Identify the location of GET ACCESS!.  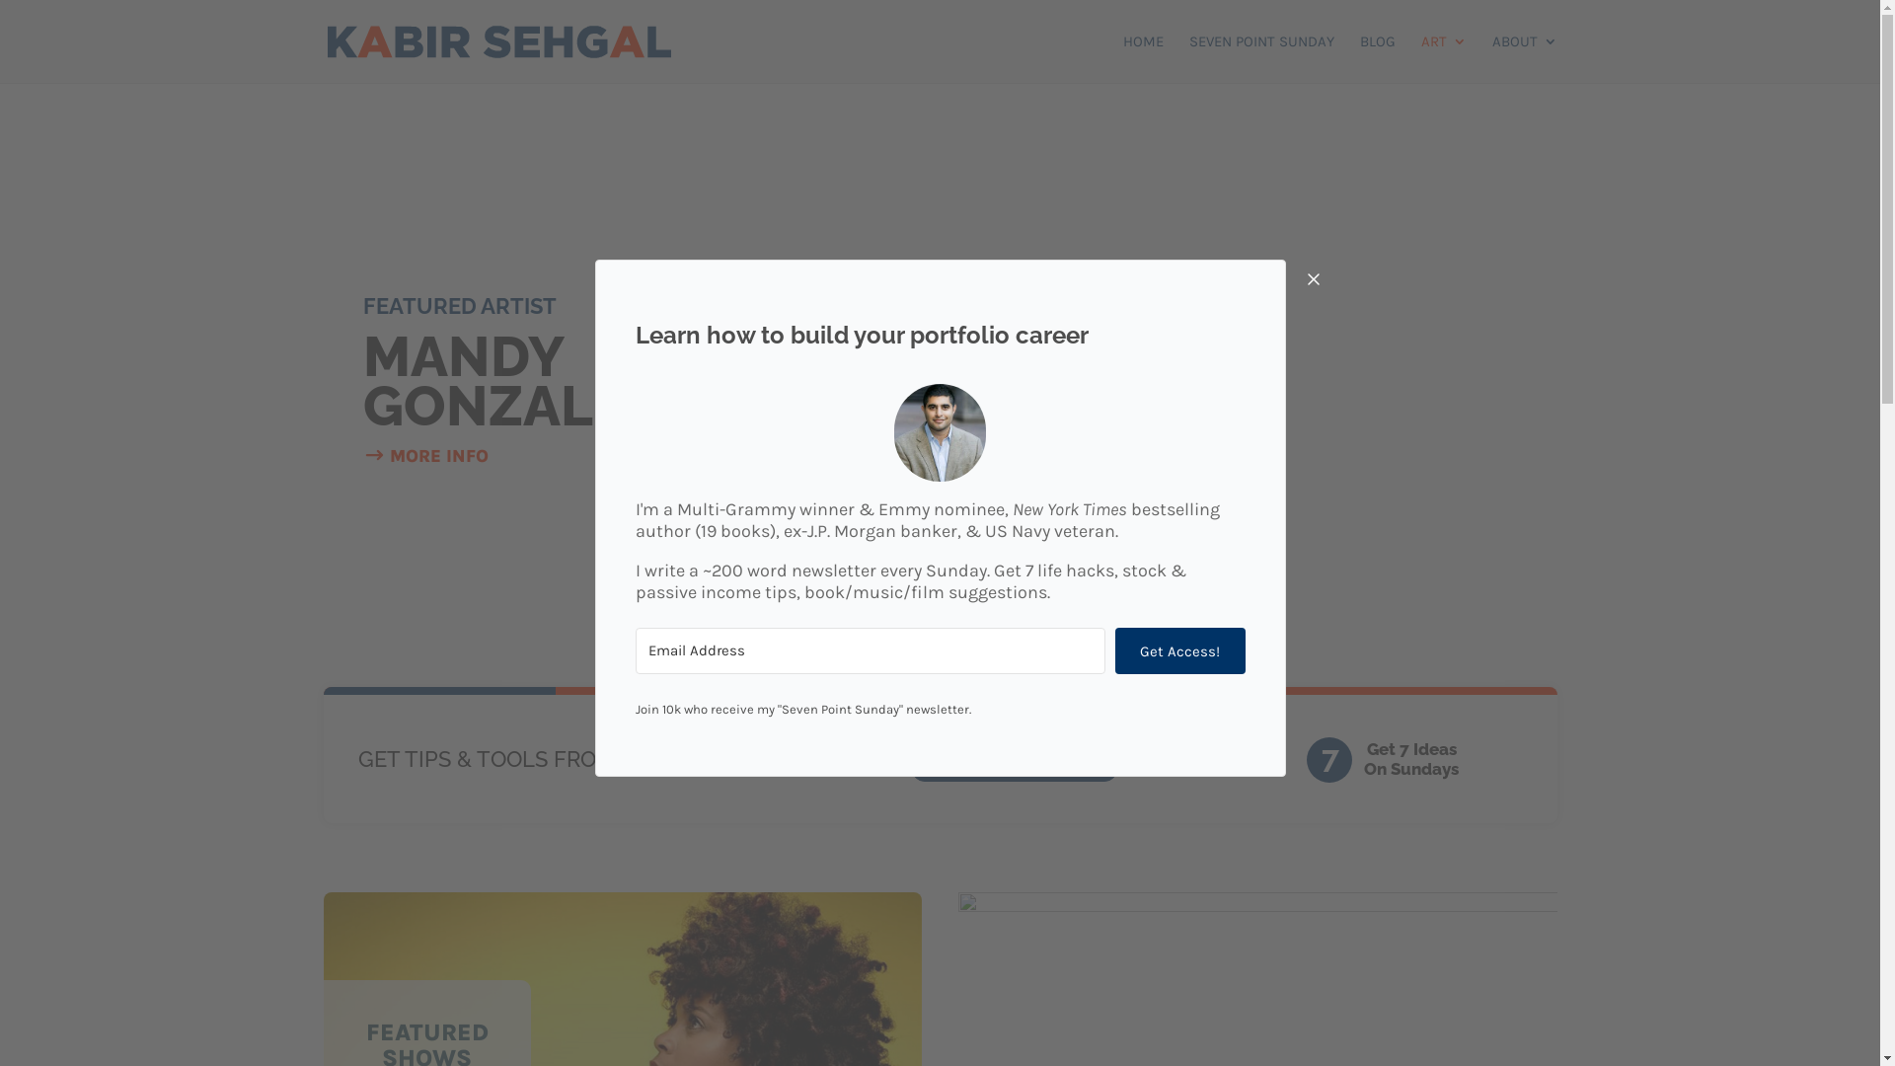
(1015, 768).